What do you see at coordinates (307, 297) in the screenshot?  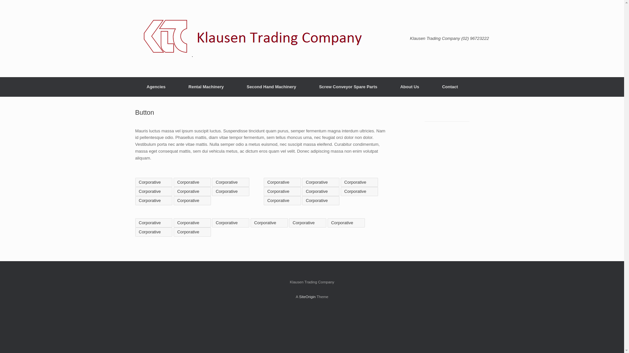 I see `SiteOrigin` at bounding box center [307, 297].